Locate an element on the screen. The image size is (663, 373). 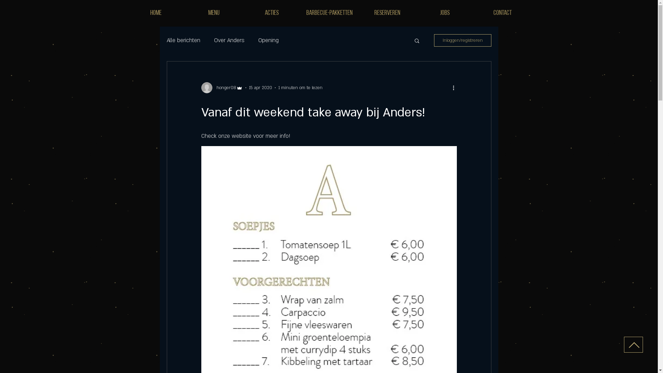
Inloggen/registreren is located at coordinates (462, 40).